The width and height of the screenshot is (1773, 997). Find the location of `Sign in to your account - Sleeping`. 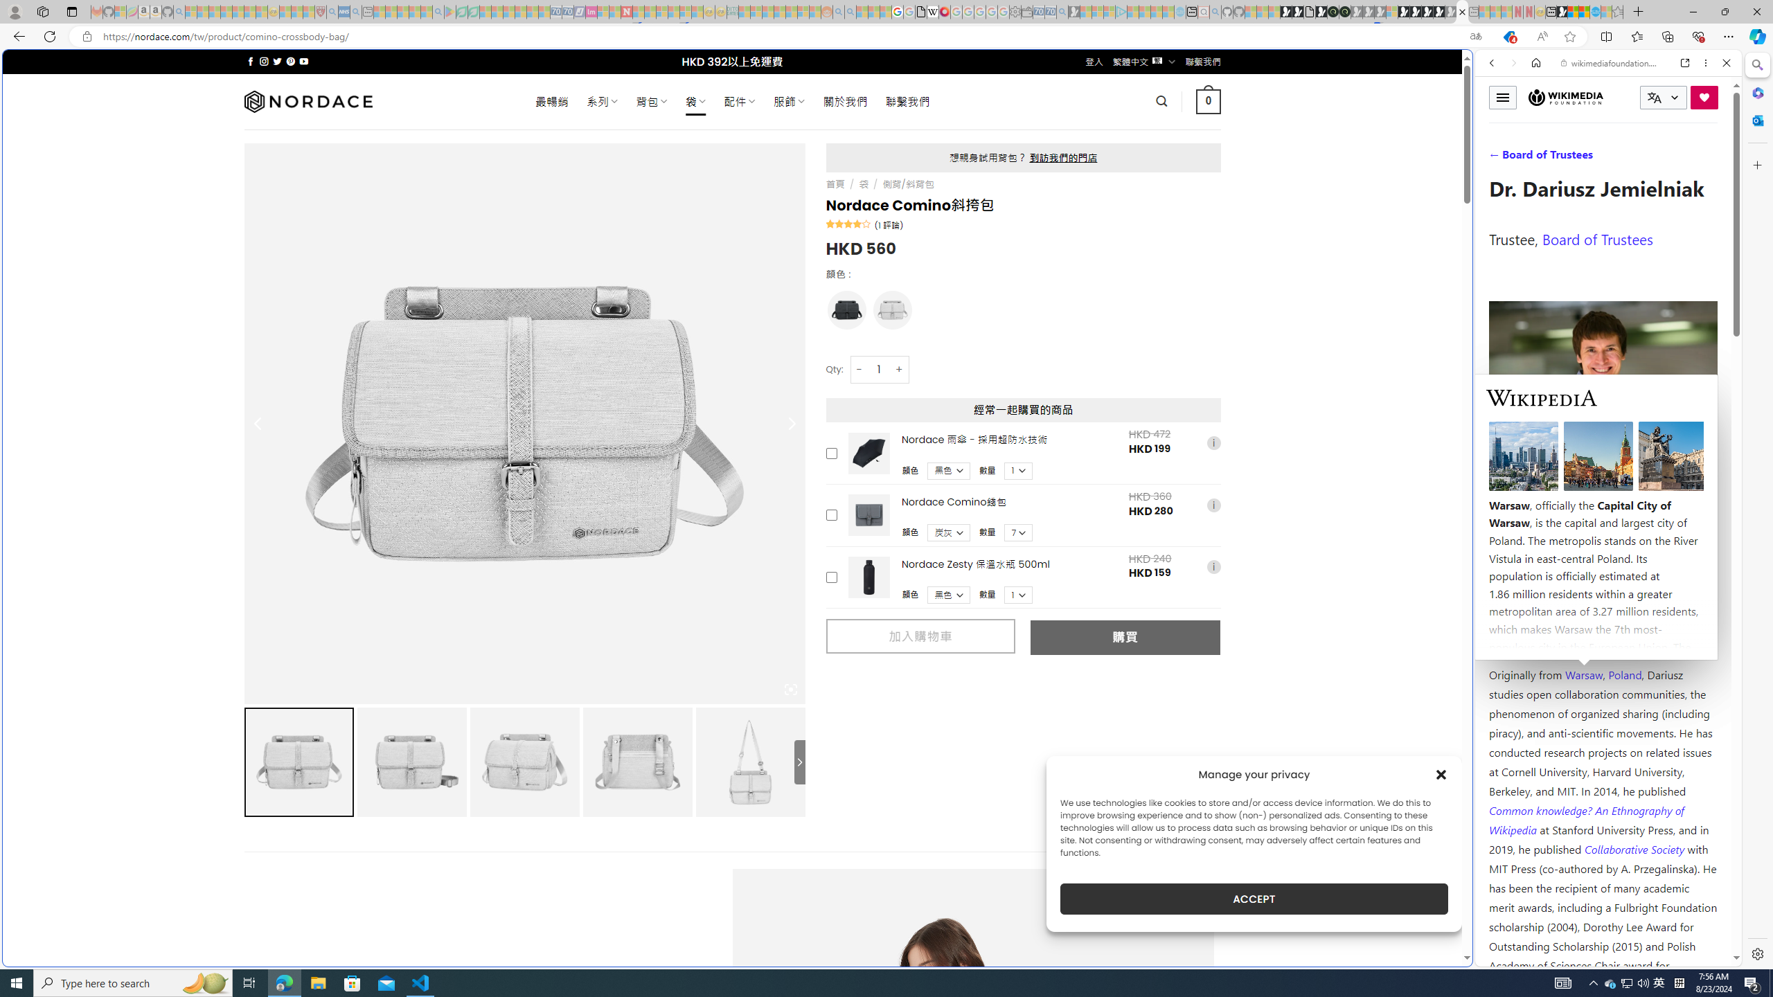

Sign in to your account - Sleeping is located at coordinates (1392, 12).